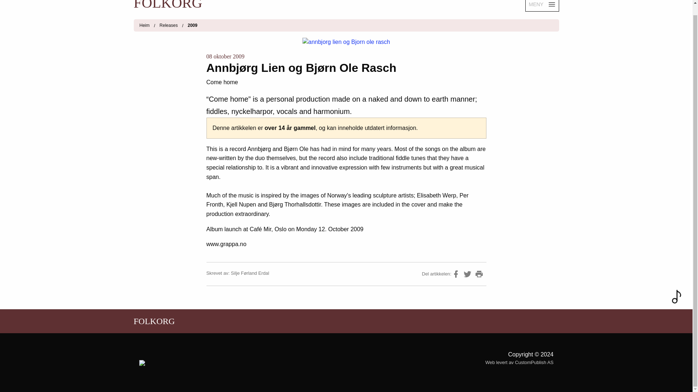 This screenshot has height=392, width=698. I want to click on FOLKORG, so click(240, 7).